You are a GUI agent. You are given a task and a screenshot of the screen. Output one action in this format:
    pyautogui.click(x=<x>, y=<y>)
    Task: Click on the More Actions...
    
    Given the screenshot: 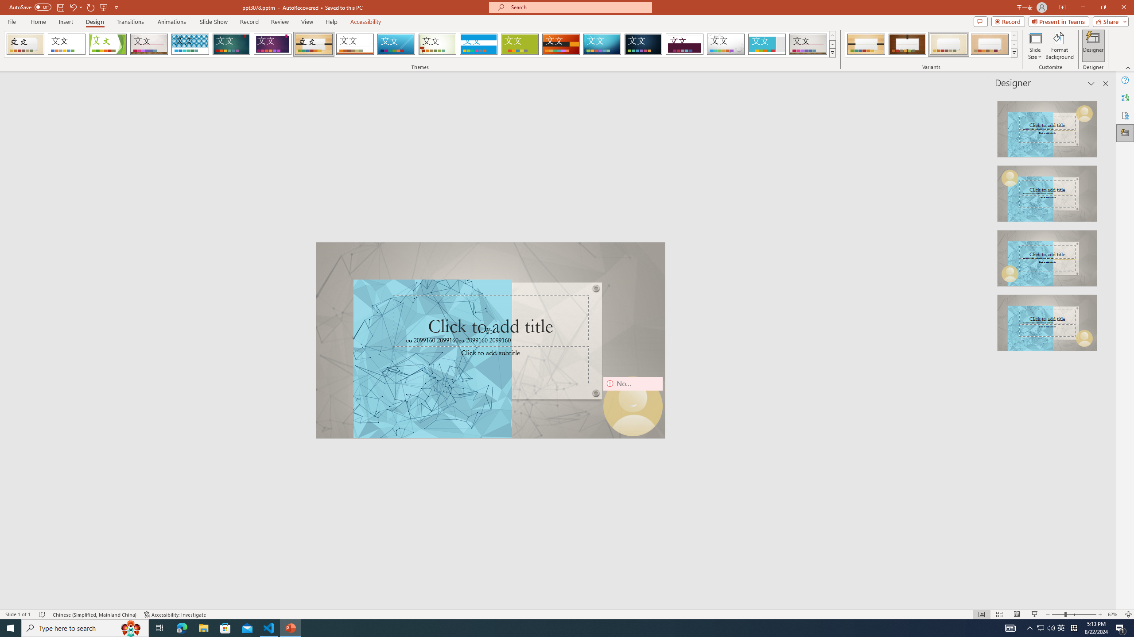 What is the action you would take?
    pyautogui.click(x=1084, y=534)
    